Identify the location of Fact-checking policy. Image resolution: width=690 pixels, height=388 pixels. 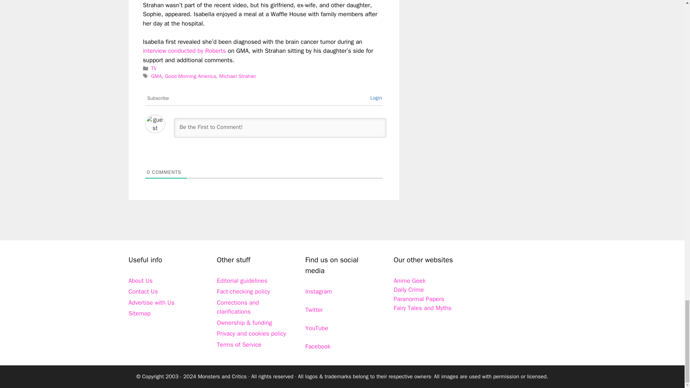
(244, 291).